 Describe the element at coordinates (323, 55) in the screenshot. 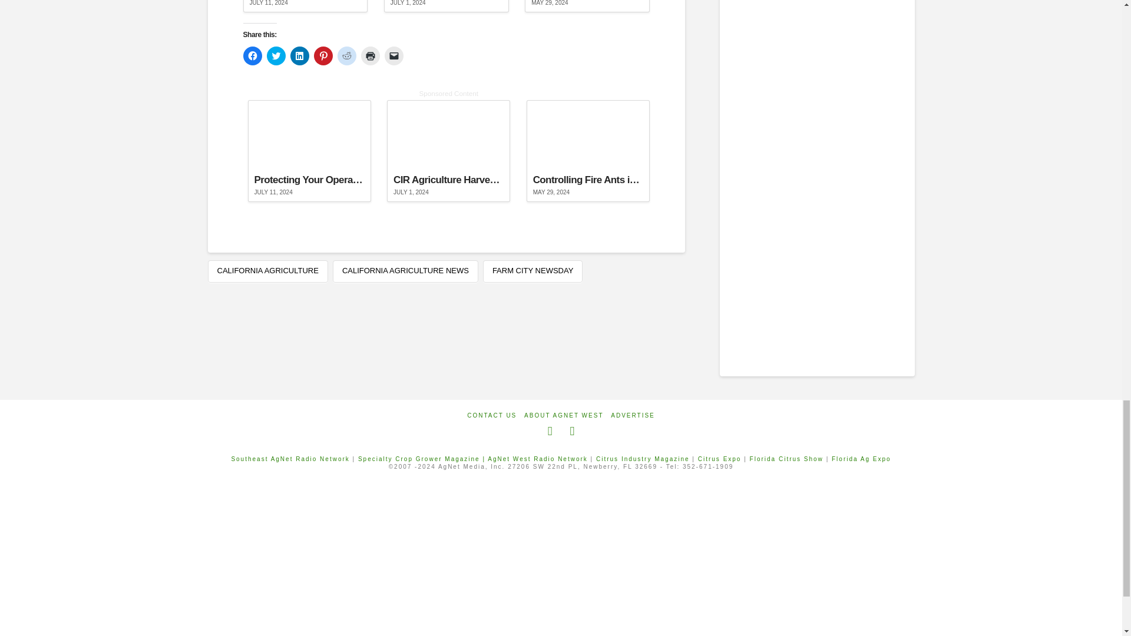

I see `Click to share on Pinterest` at that location.